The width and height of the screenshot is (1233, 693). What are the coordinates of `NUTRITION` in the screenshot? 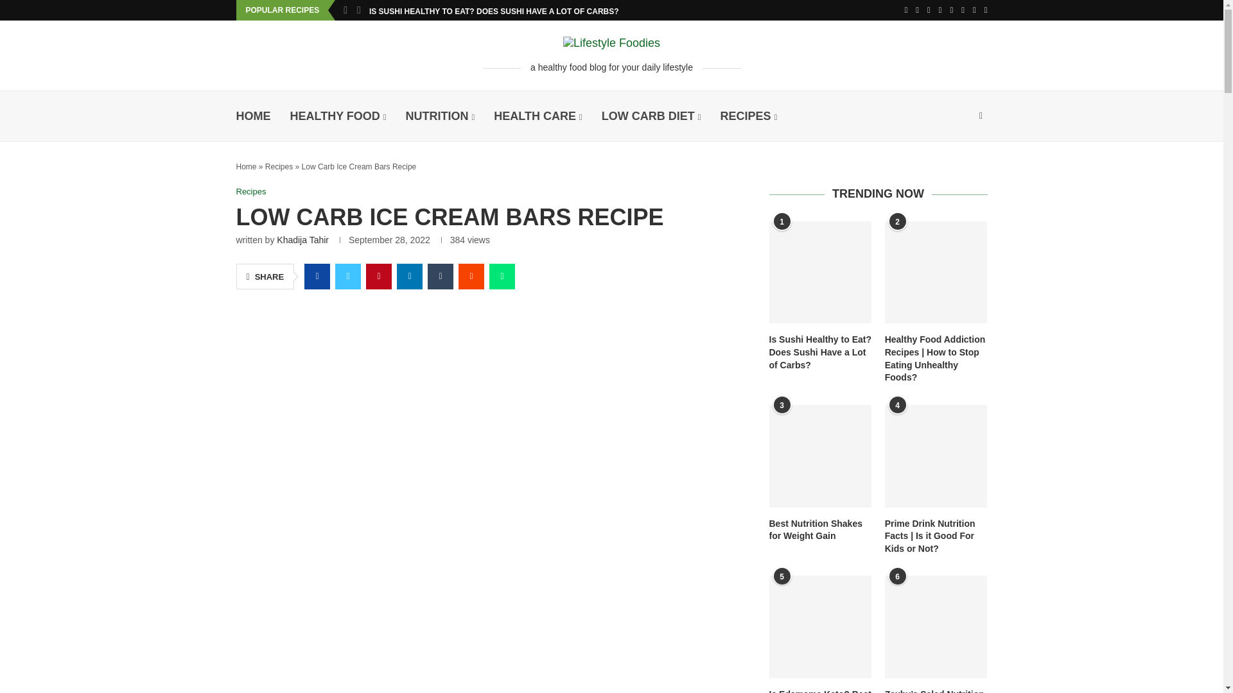 It's located at (440, 116).